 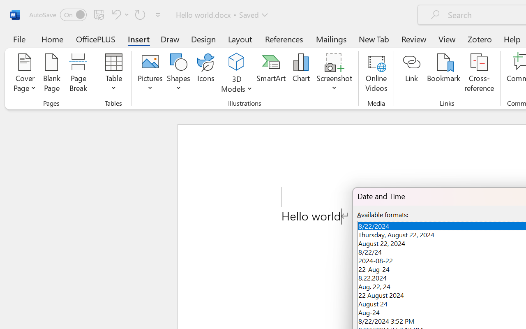 I want to click on Blank Page, so click(x=52, y=74).